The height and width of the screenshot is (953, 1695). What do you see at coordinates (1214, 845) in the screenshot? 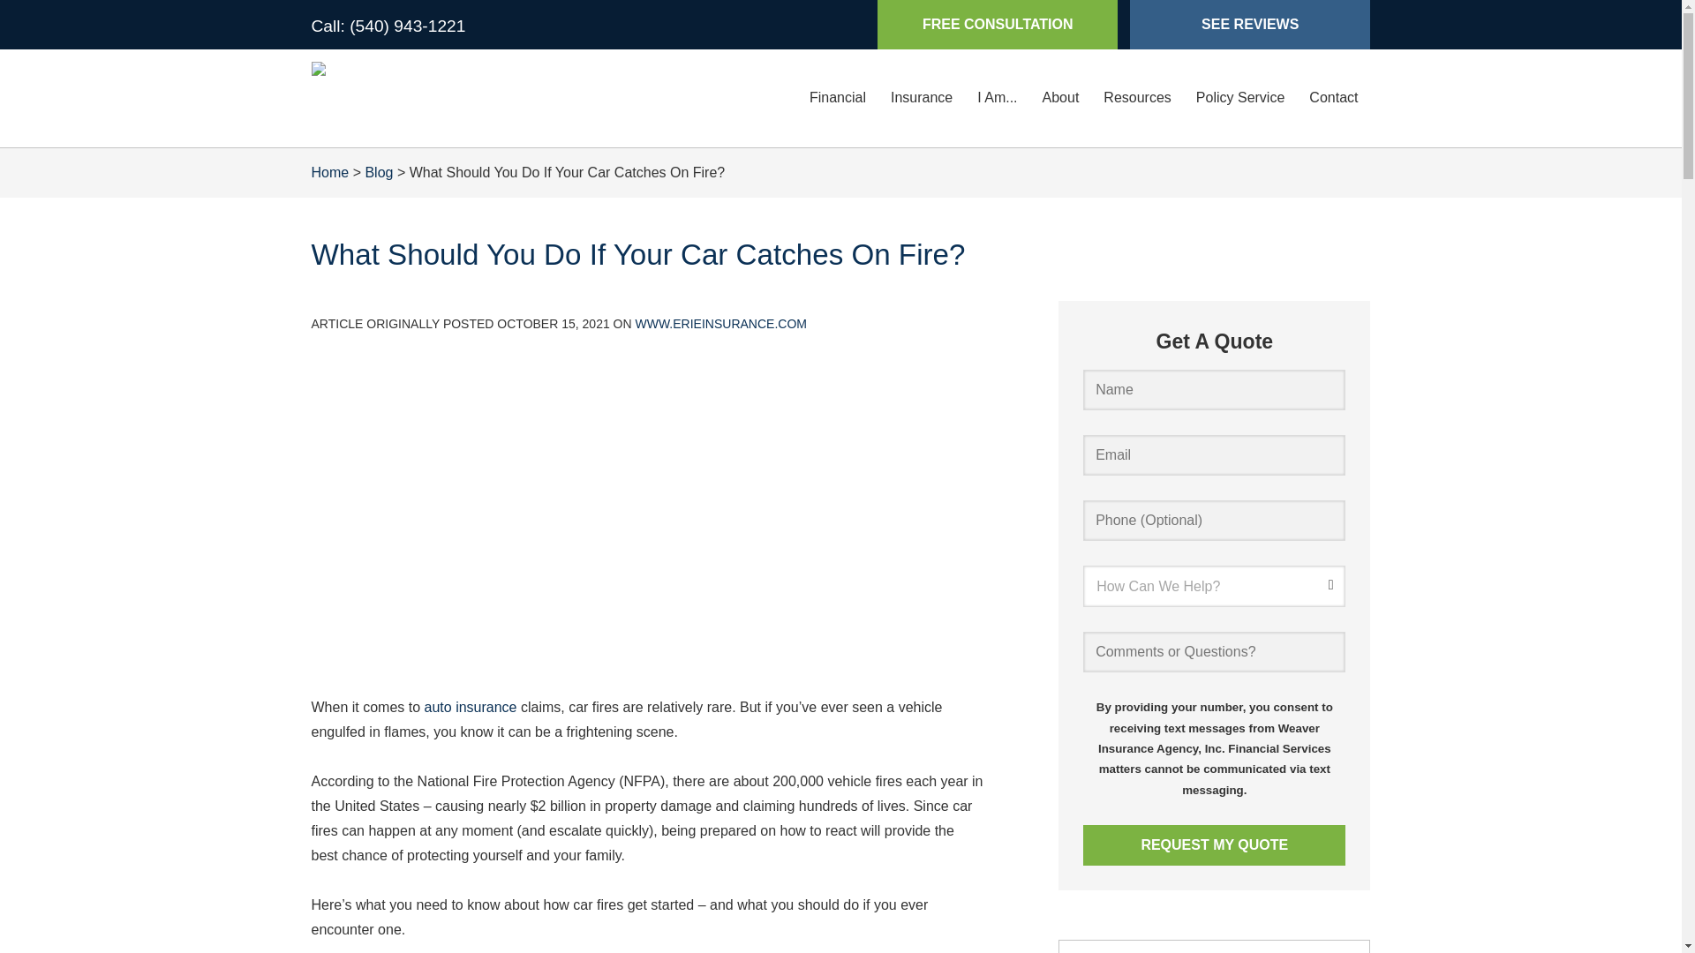
I see `Request My Quote` at bounding box center [1214, 845].